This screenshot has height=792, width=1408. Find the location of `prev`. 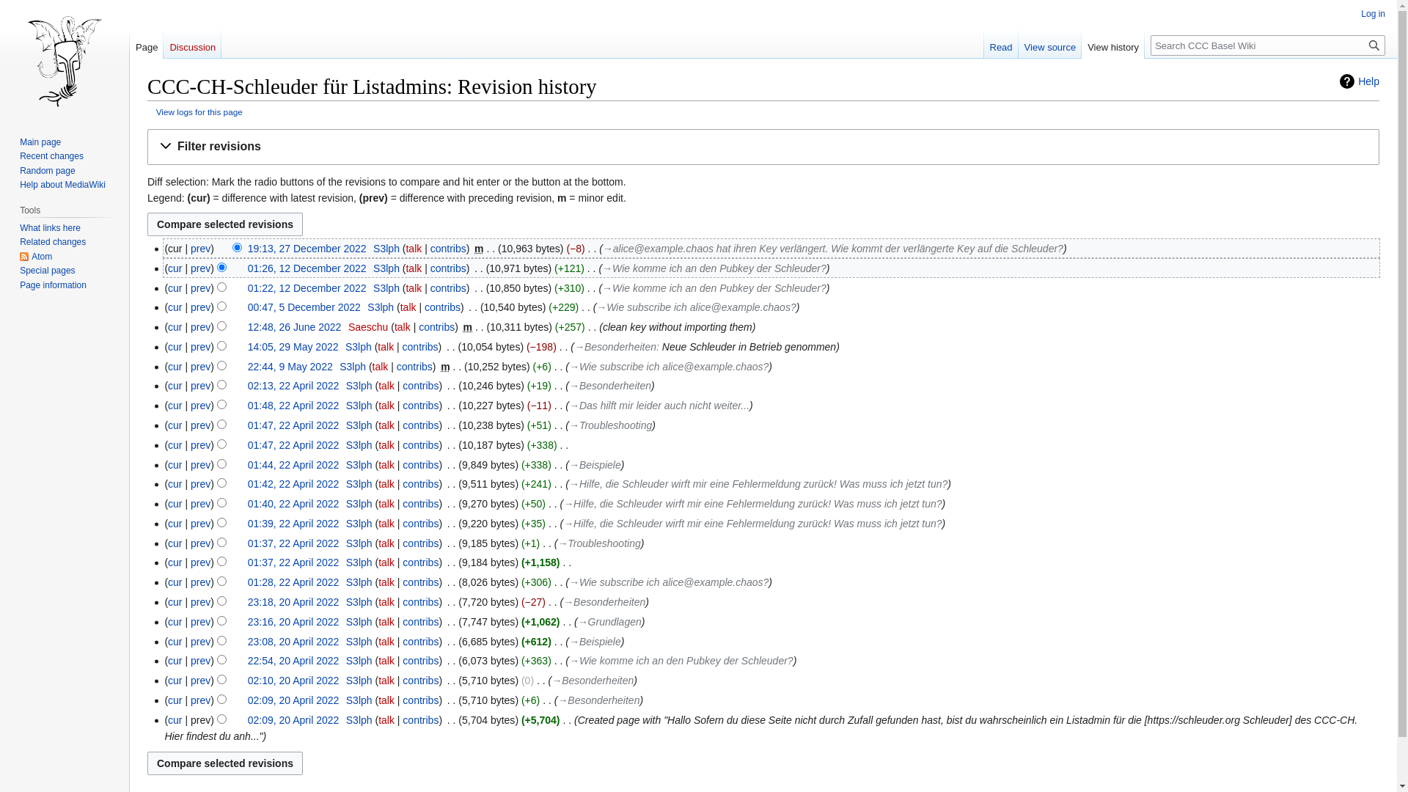

prev is located at coordinates (201, 543).